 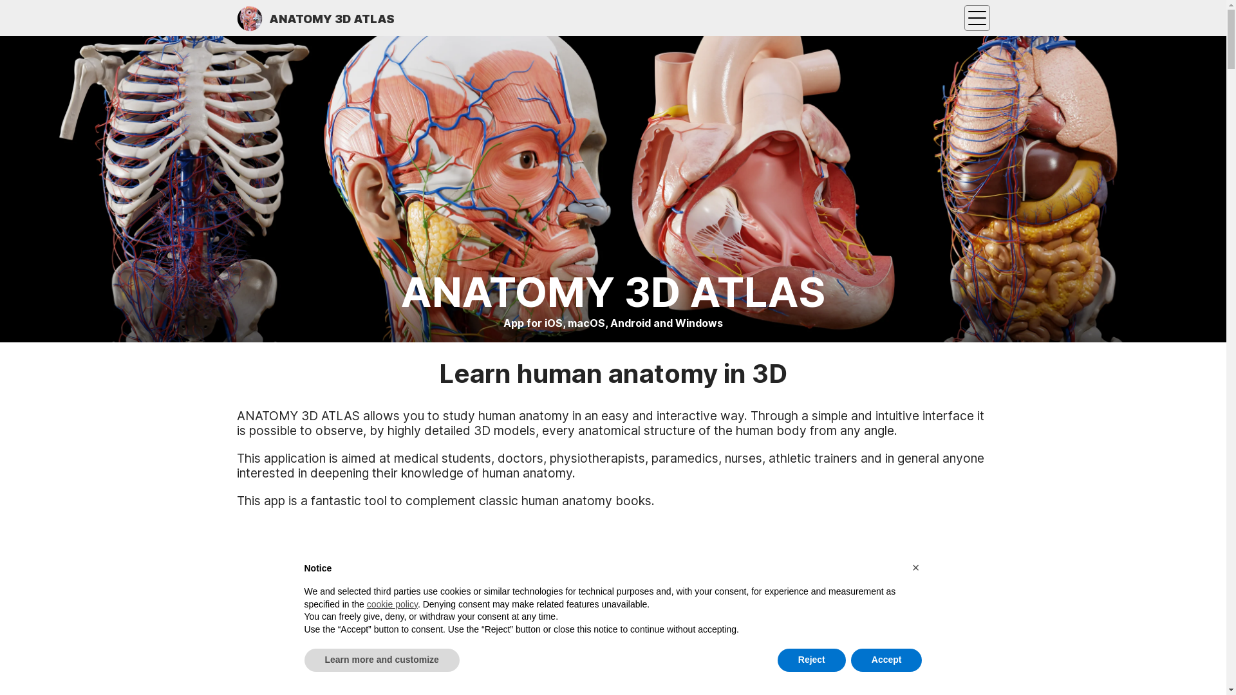 What do you see at coordinates (315, 18) in the screenshot?
I see `ANATOMY 3D ATLAS` at bounding box center [315, 18].